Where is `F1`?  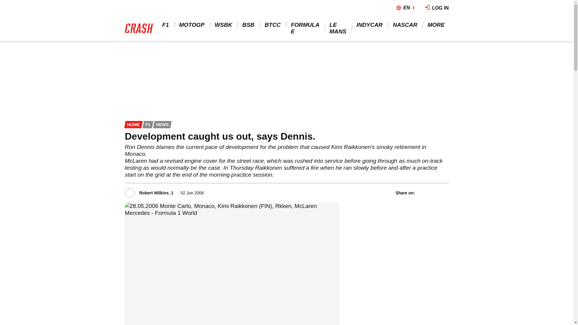 F1 is located at coordinates (166, 25).